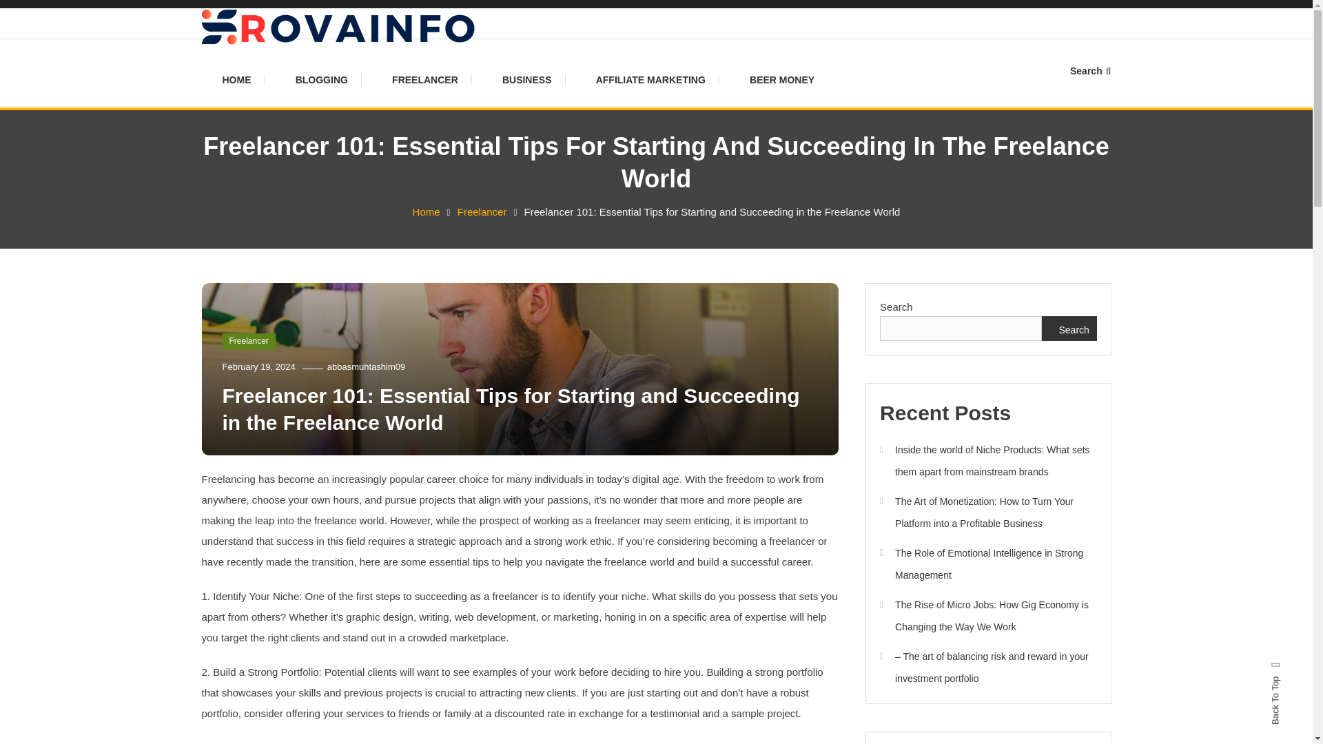  I want to click on Freelancer, so click(248, 341).